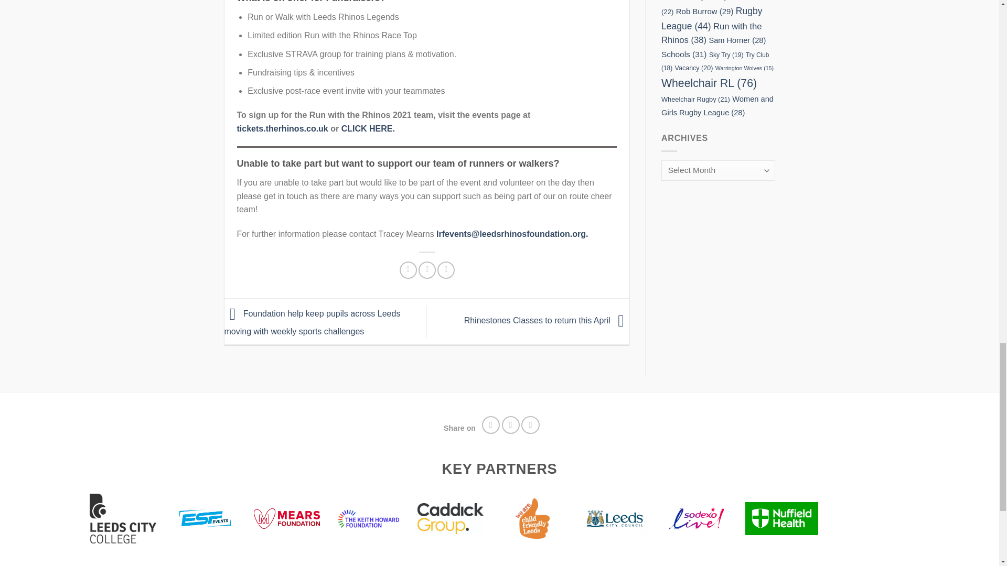  Describe the element at coordinates (427, 270) in the screenshot. I see `Share on Twitter` at that location.